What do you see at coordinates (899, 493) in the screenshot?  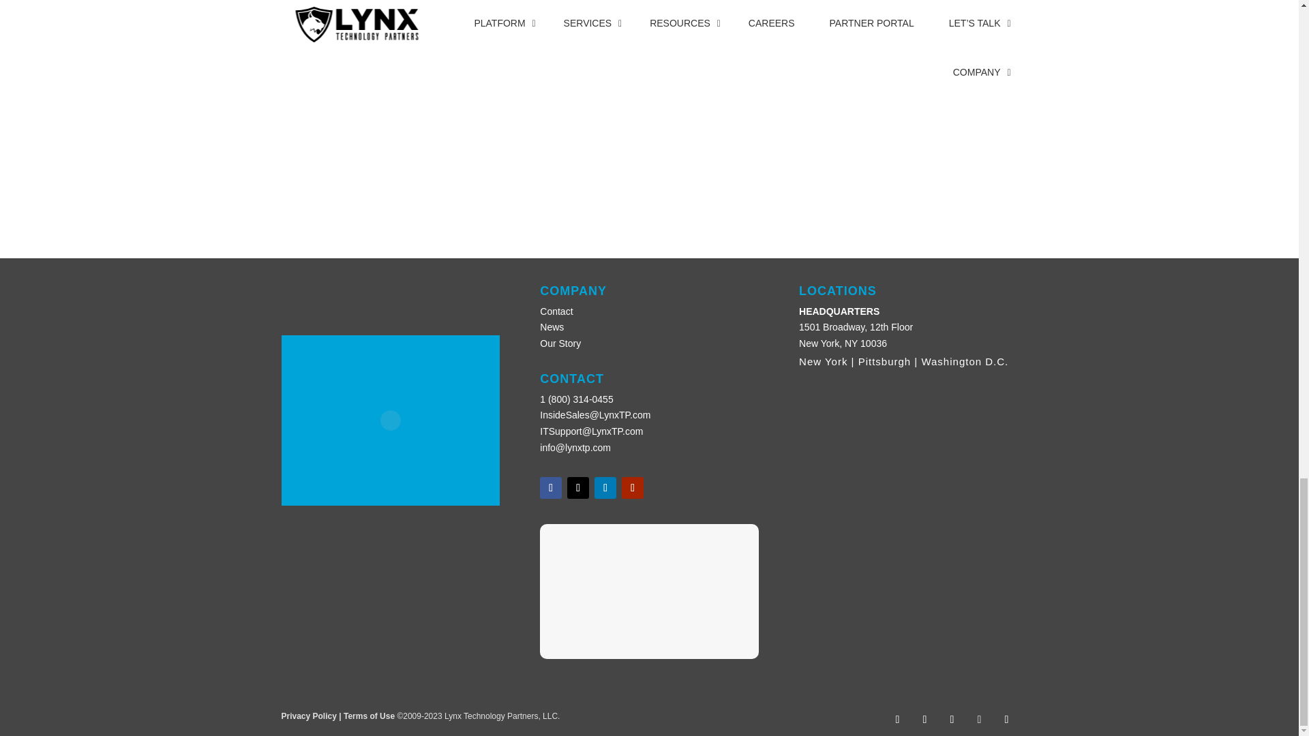 I see `awards` at bounding box center [899, 493].